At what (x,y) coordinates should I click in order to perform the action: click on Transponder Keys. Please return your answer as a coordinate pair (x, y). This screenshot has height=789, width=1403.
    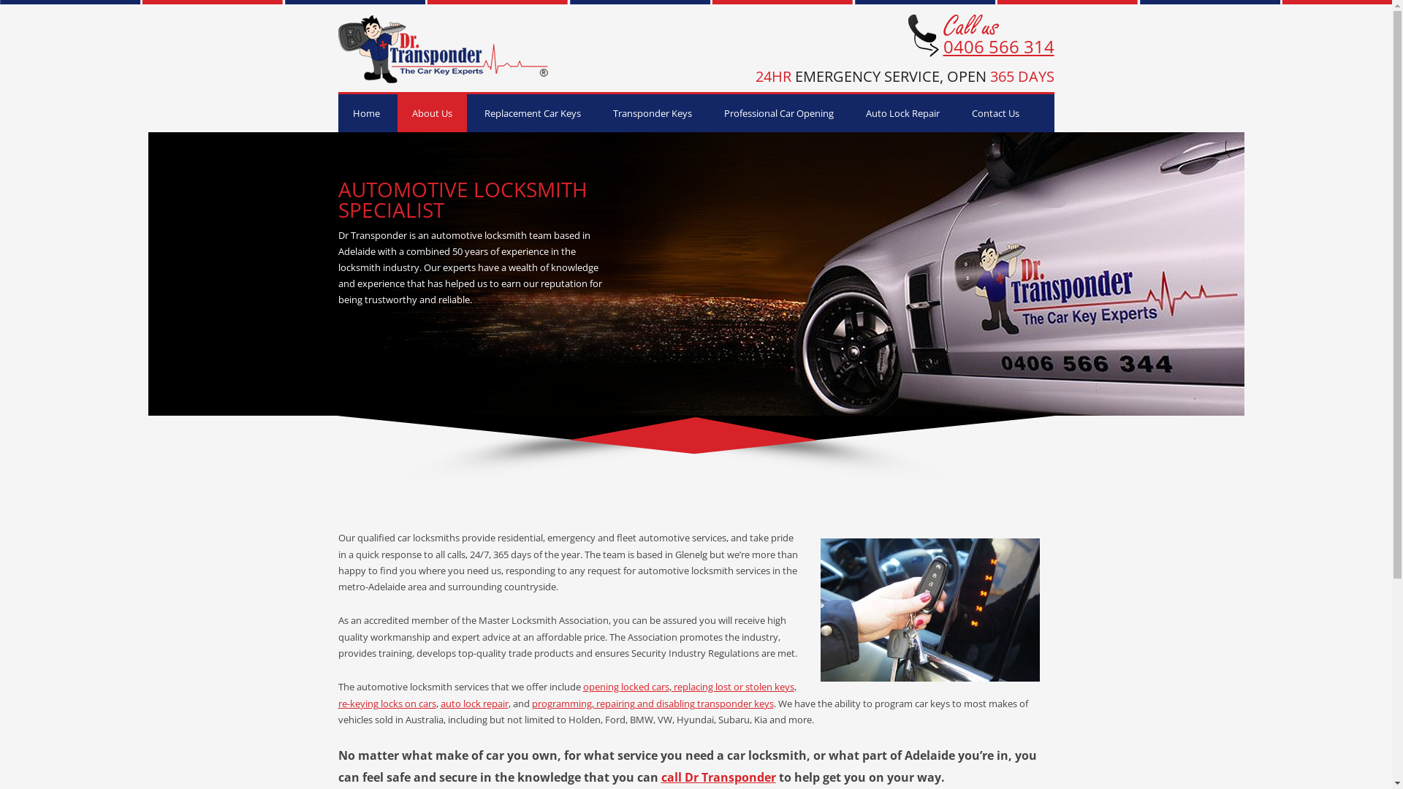
    Looking at the image, I should click on (652, 113).